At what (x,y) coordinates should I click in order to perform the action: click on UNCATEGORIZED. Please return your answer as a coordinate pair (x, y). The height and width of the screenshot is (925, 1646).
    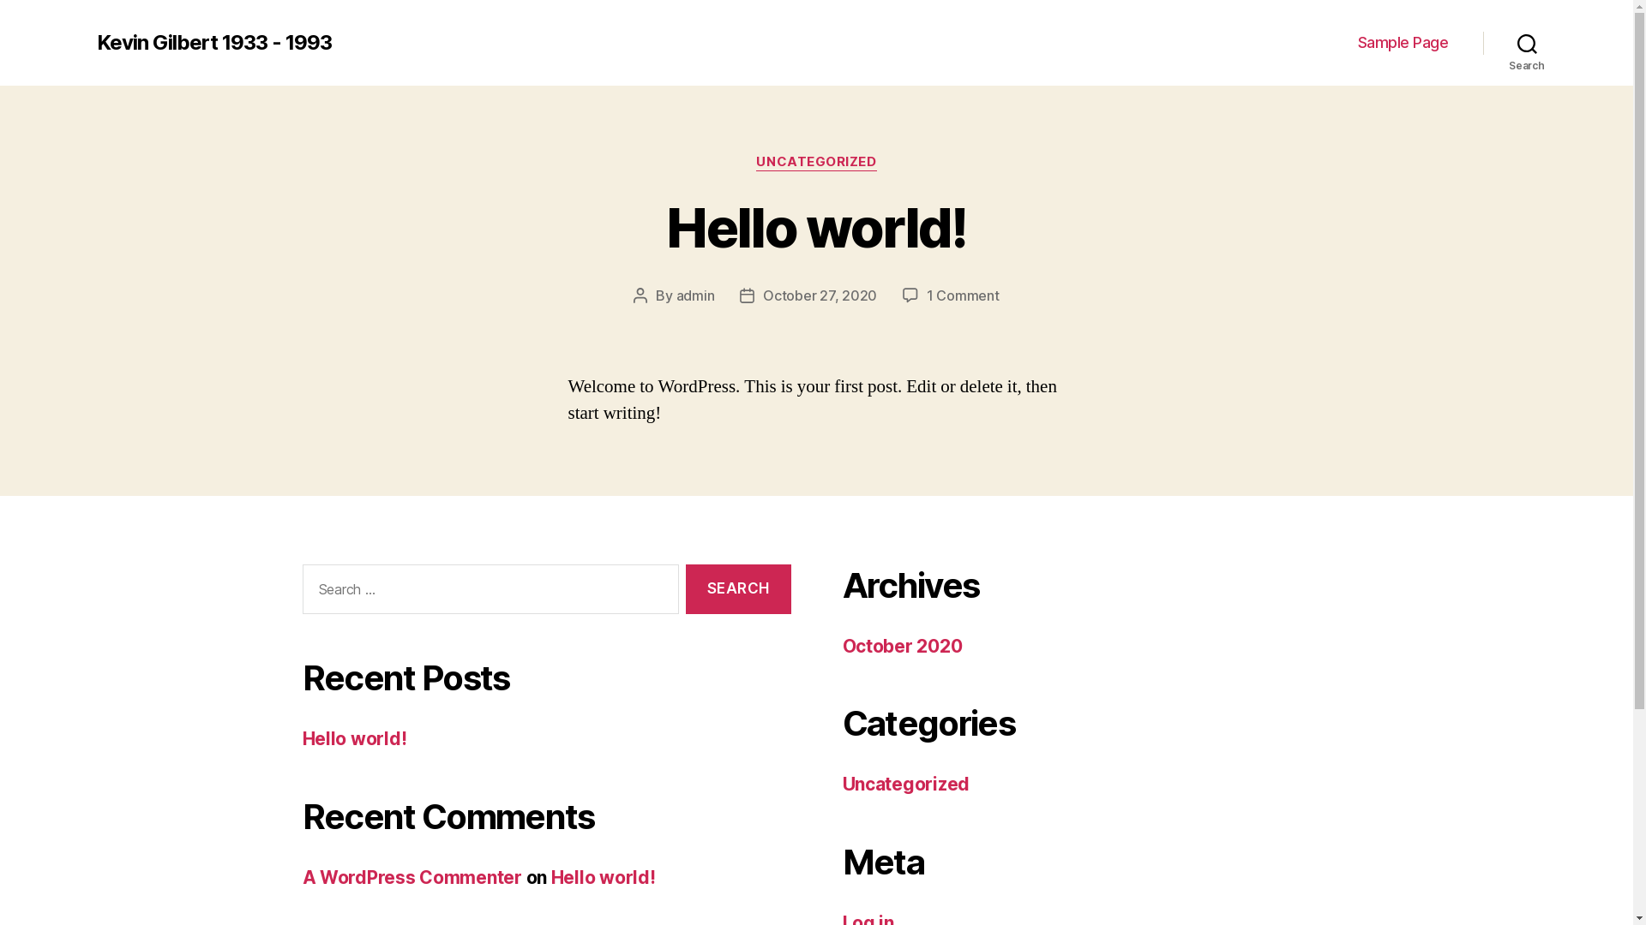
    Looking at the image, I should click on (816, 163).